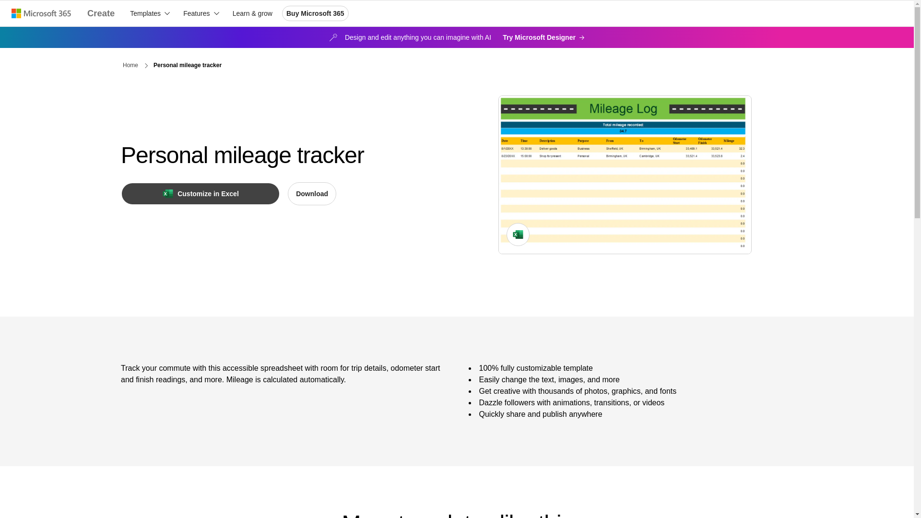  What do you see at coordinates (150, 13) in the screenshot?
I see `Templates` at bounding box center [150, 13].